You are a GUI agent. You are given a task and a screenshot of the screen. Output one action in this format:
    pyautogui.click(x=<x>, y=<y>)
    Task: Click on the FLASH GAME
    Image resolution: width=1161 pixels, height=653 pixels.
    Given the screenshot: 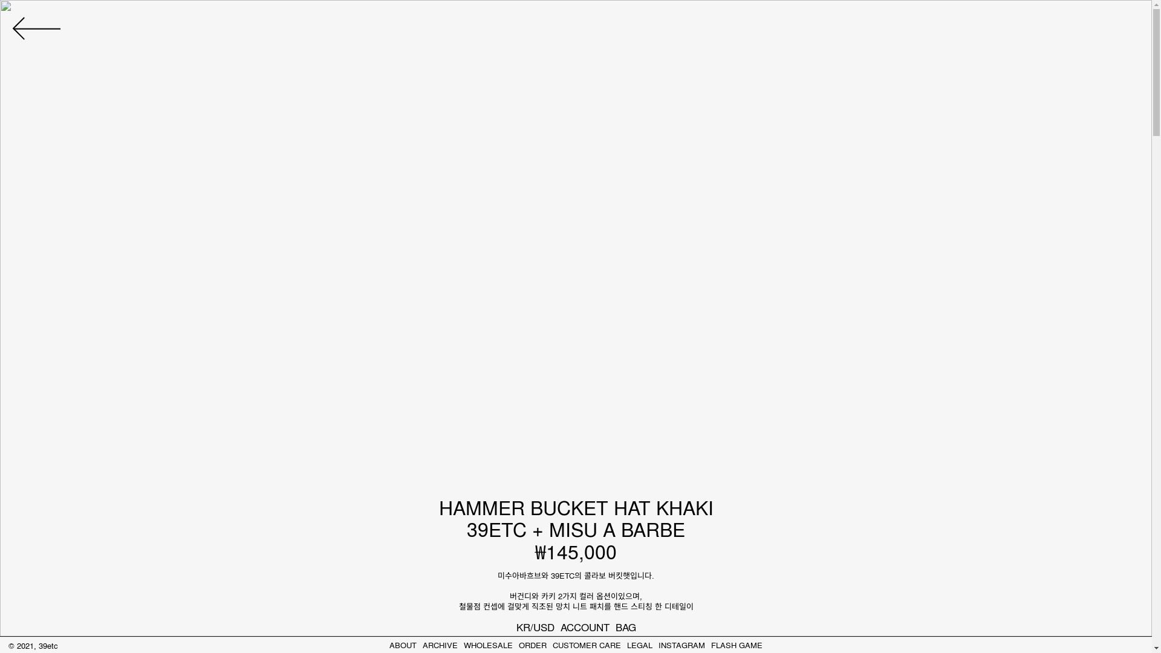 What is the action you would take?
    pyautogui.click(x=737, y=645)
    